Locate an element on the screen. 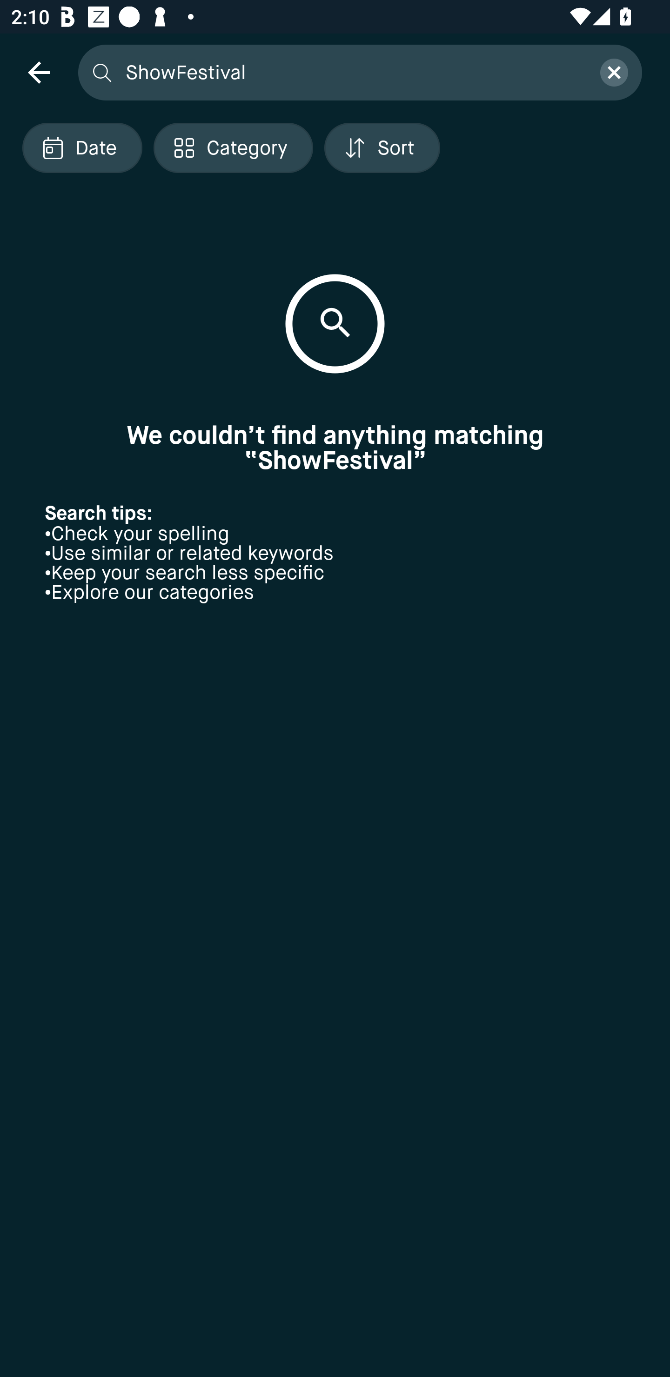 This screenshot has width=670, height=1377. Localized description Sort is located at coordinates (382, 148).